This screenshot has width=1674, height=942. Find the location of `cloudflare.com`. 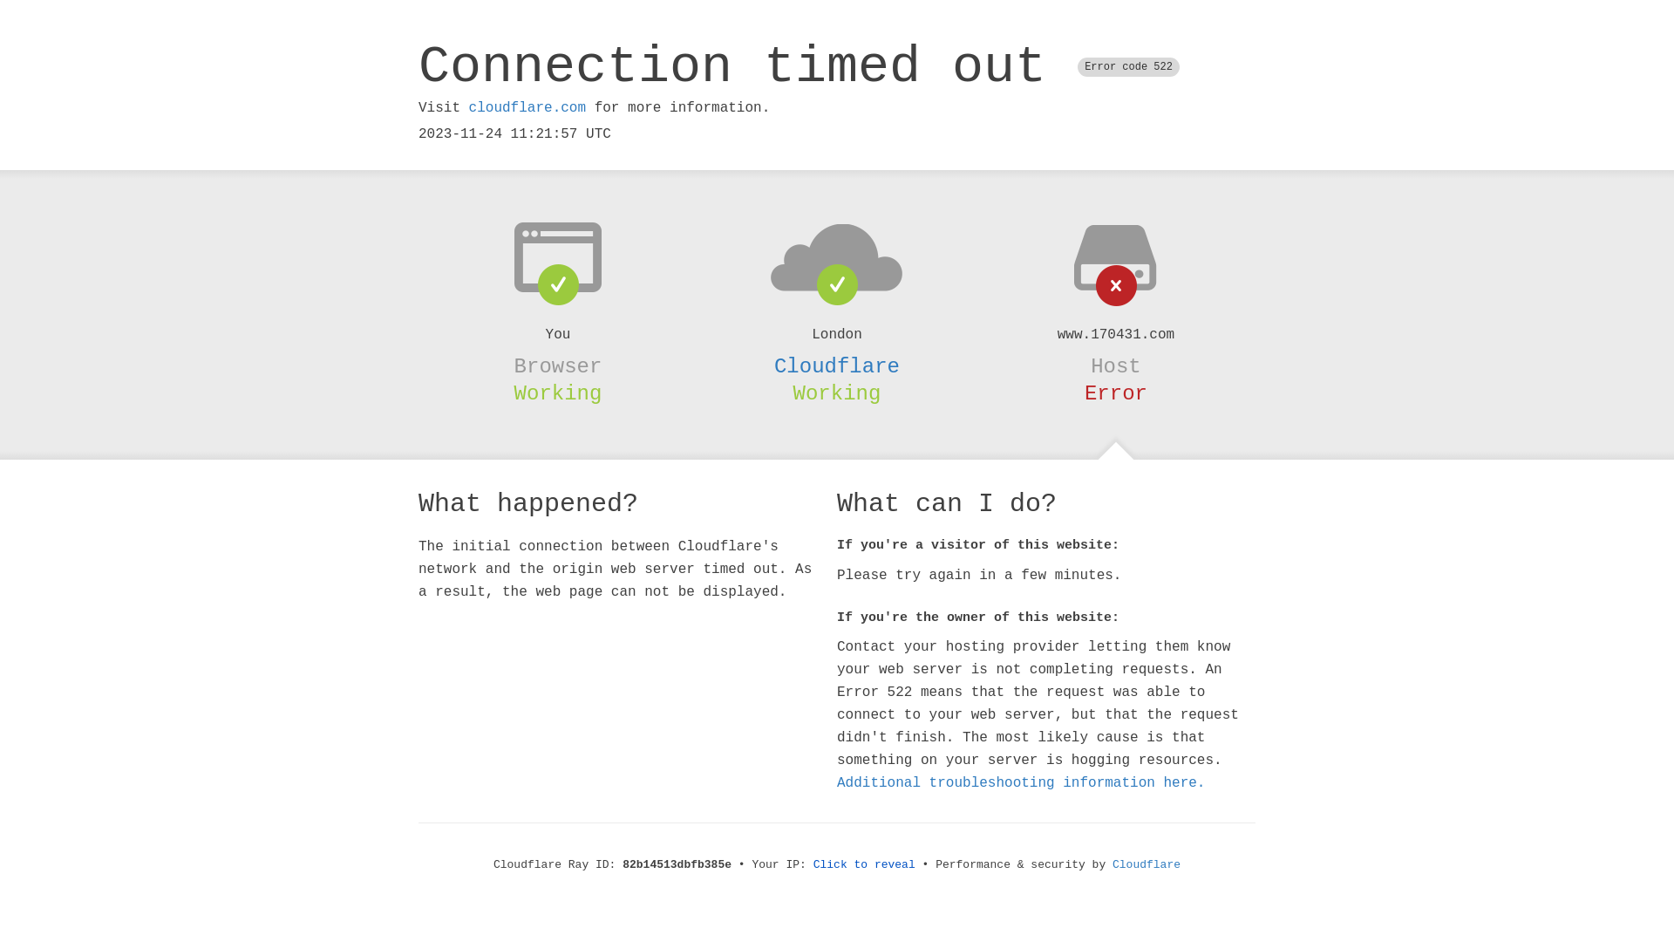

cloudflare.com is located at coordinates (527, 108).